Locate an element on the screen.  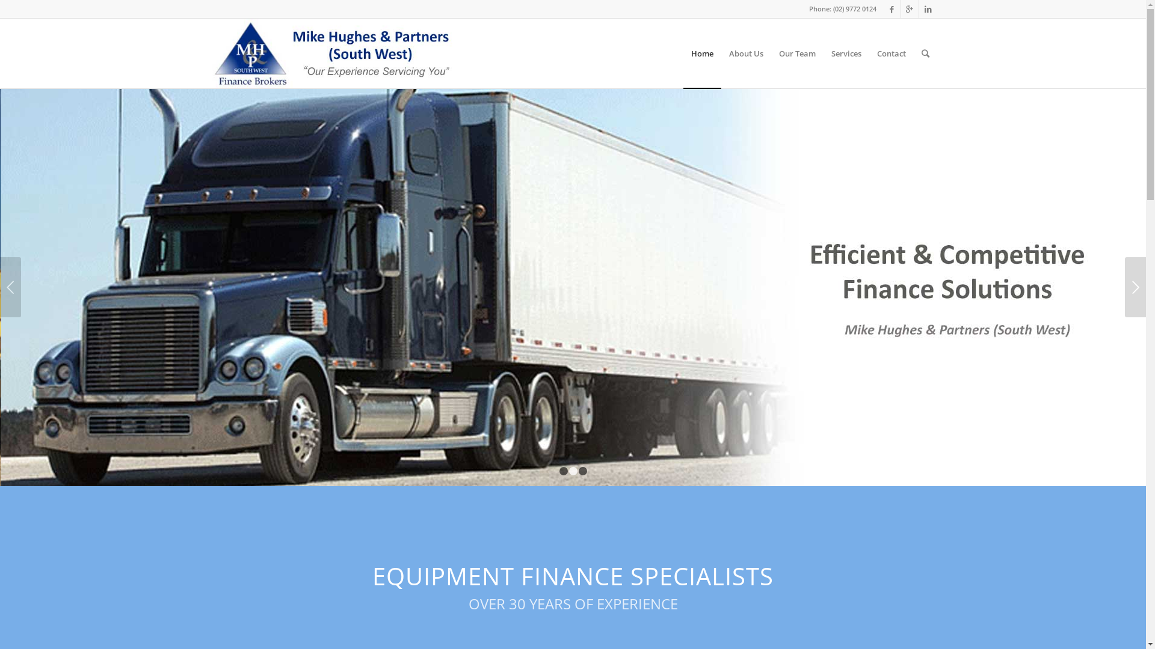
Linkedin is located at coordinates (928, 9).